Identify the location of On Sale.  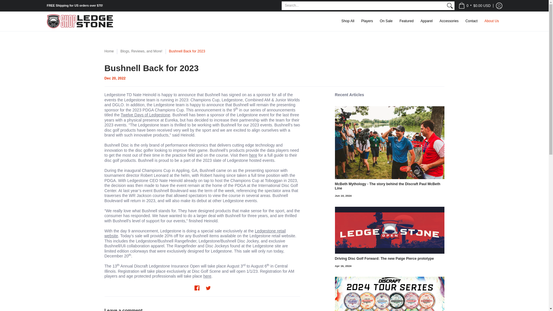
(386, 21).